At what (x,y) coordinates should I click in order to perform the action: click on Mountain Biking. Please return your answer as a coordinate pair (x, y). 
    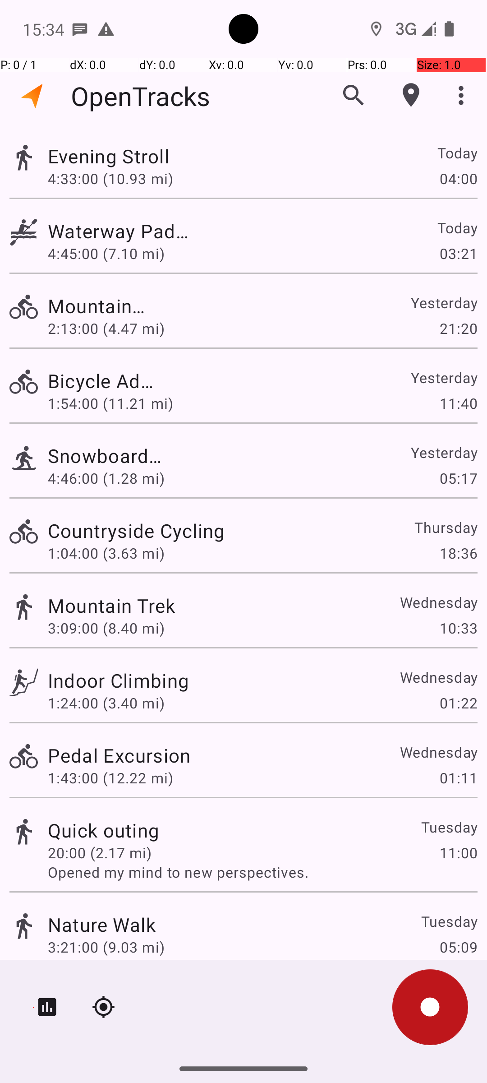
    Looking at the image, I should click on (104, 306).